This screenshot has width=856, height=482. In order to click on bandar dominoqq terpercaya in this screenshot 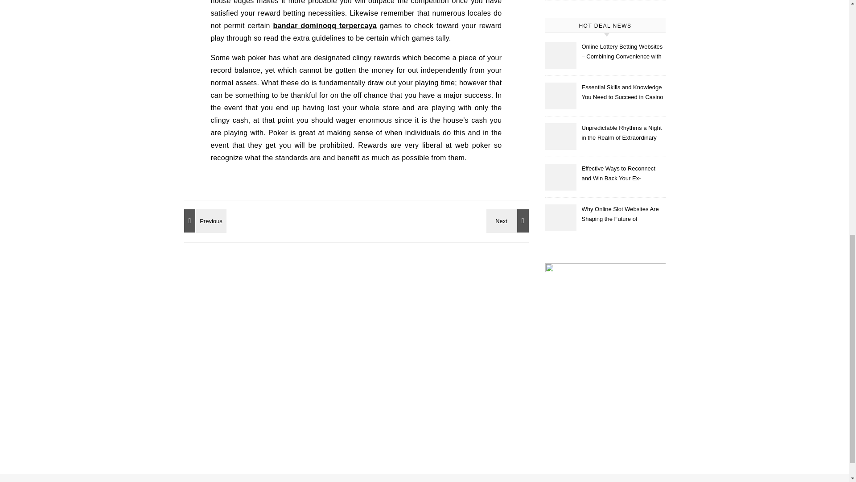, I will do `click(325, 25)`.